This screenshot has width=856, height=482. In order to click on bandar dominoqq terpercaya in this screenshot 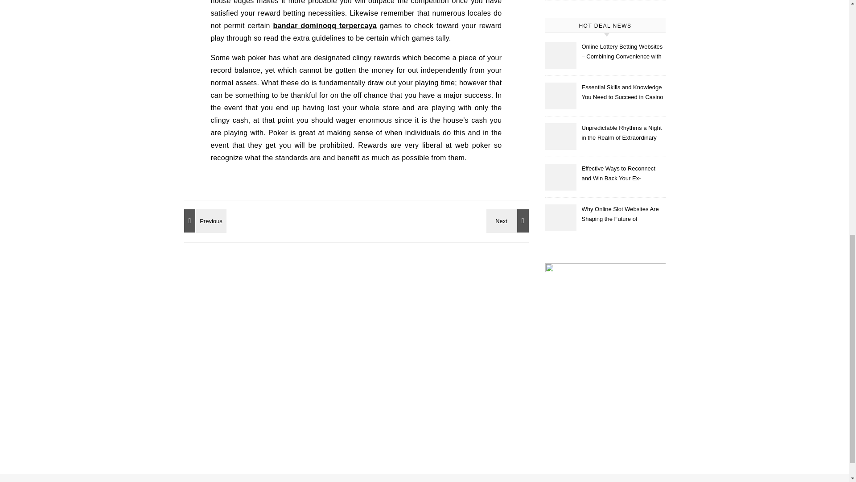, I will do `click(325, 25)`.